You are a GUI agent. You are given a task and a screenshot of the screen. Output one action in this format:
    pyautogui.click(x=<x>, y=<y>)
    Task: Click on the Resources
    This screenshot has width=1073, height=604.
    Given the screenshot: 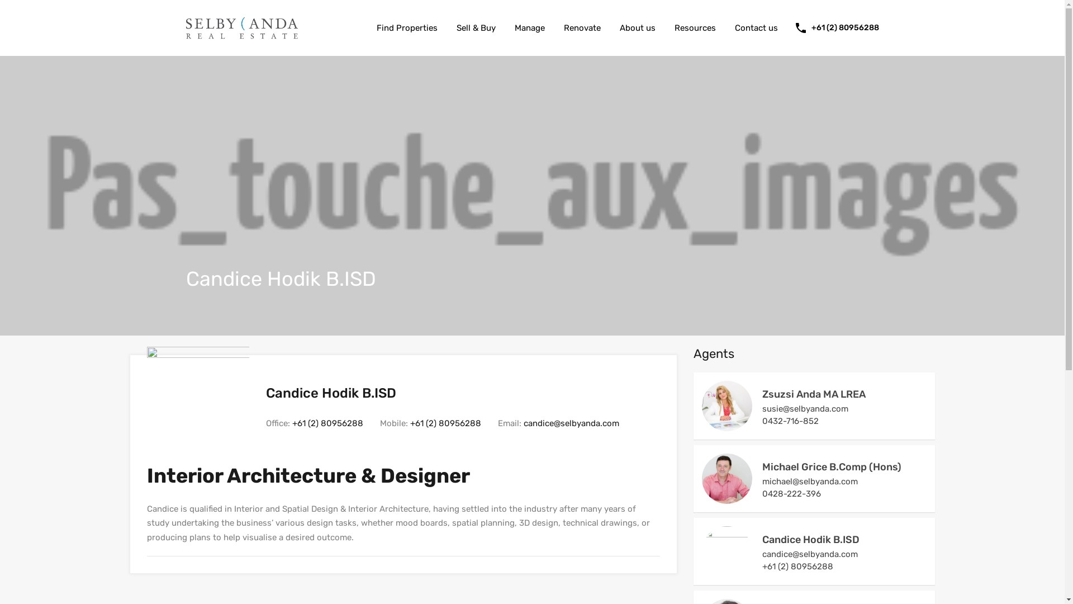 What is the action you would take?
    pyautogui.click(x=695, y=28)
    